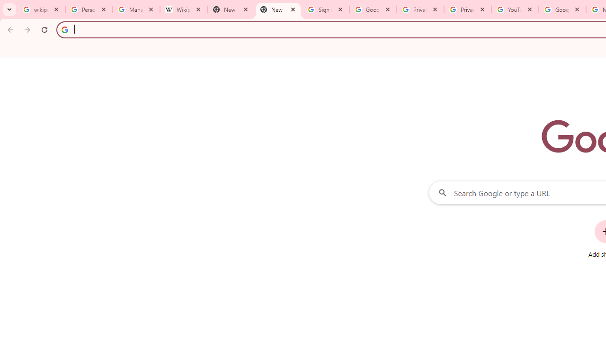 This screenshot has width=606, height=341. Describe the element at coordinates (278, 9) in the screenshot. I see `New Tab` at that location.